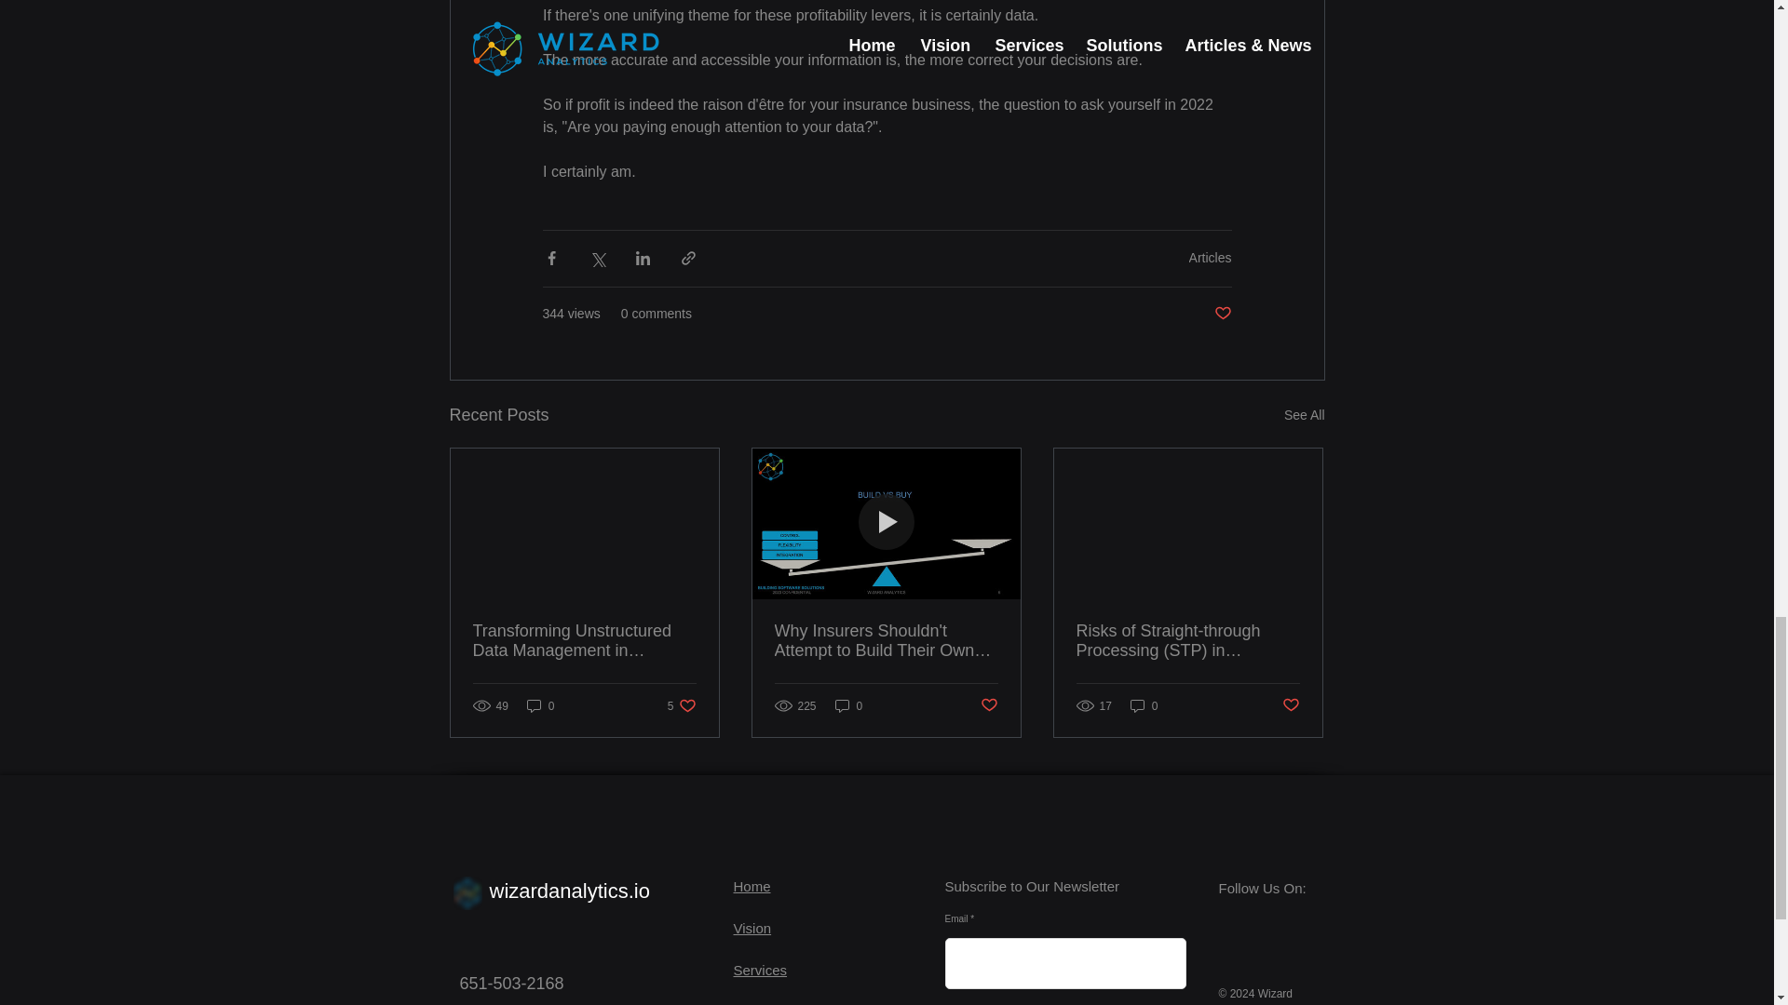 Image resolution: width=1788 pixels, height=1005 pixels. Describe the element at coordinates (1210, 257) in the screenshot. I see `Articles` at that location.